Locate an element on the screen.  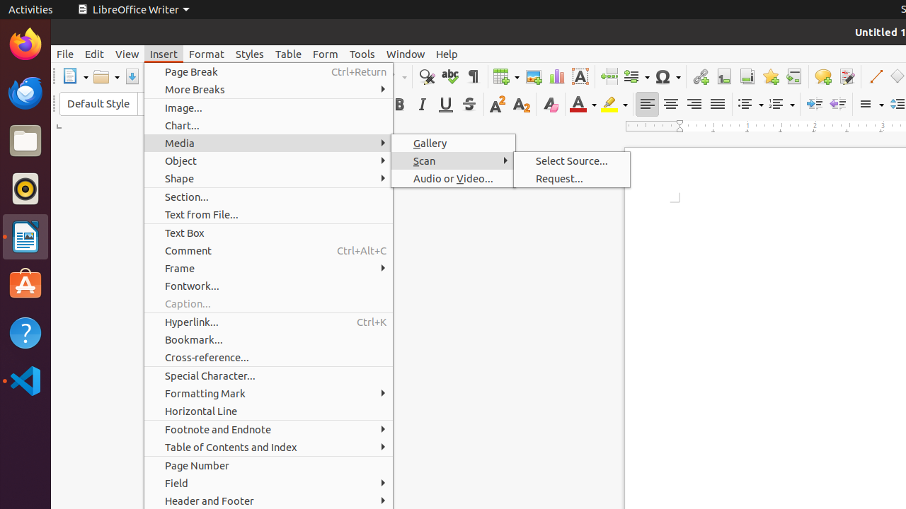
Line Spacing is located at coordinates (871, 105).